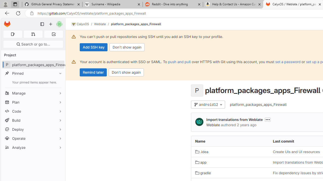 This screenshot has width=323, height=181. I want to click on android12, so click(208, 105).